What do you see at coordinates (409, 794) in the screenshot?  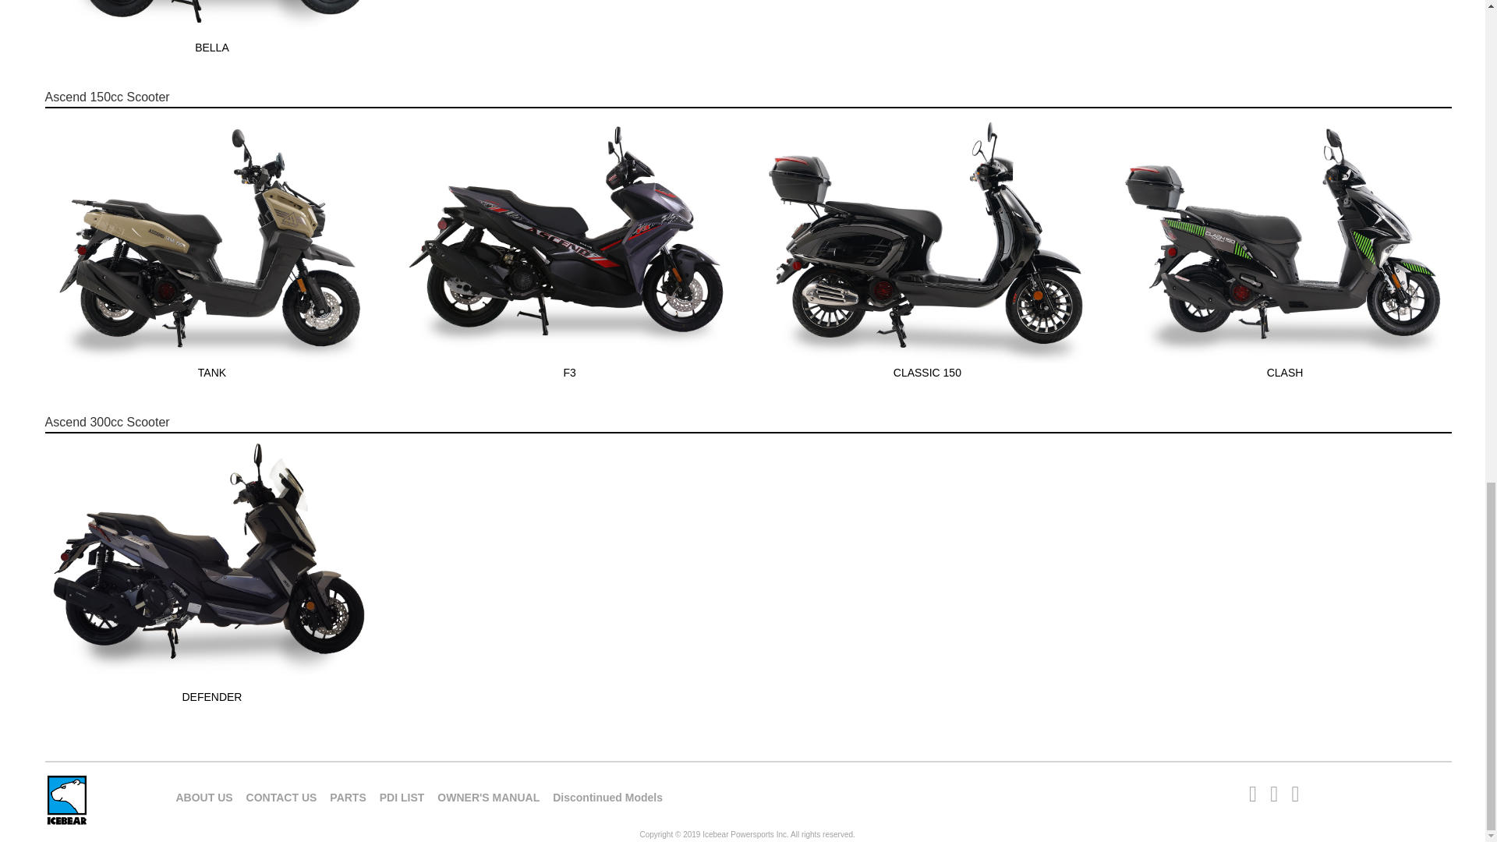 I see `PDI LIST` at bounding box center [409, 794].